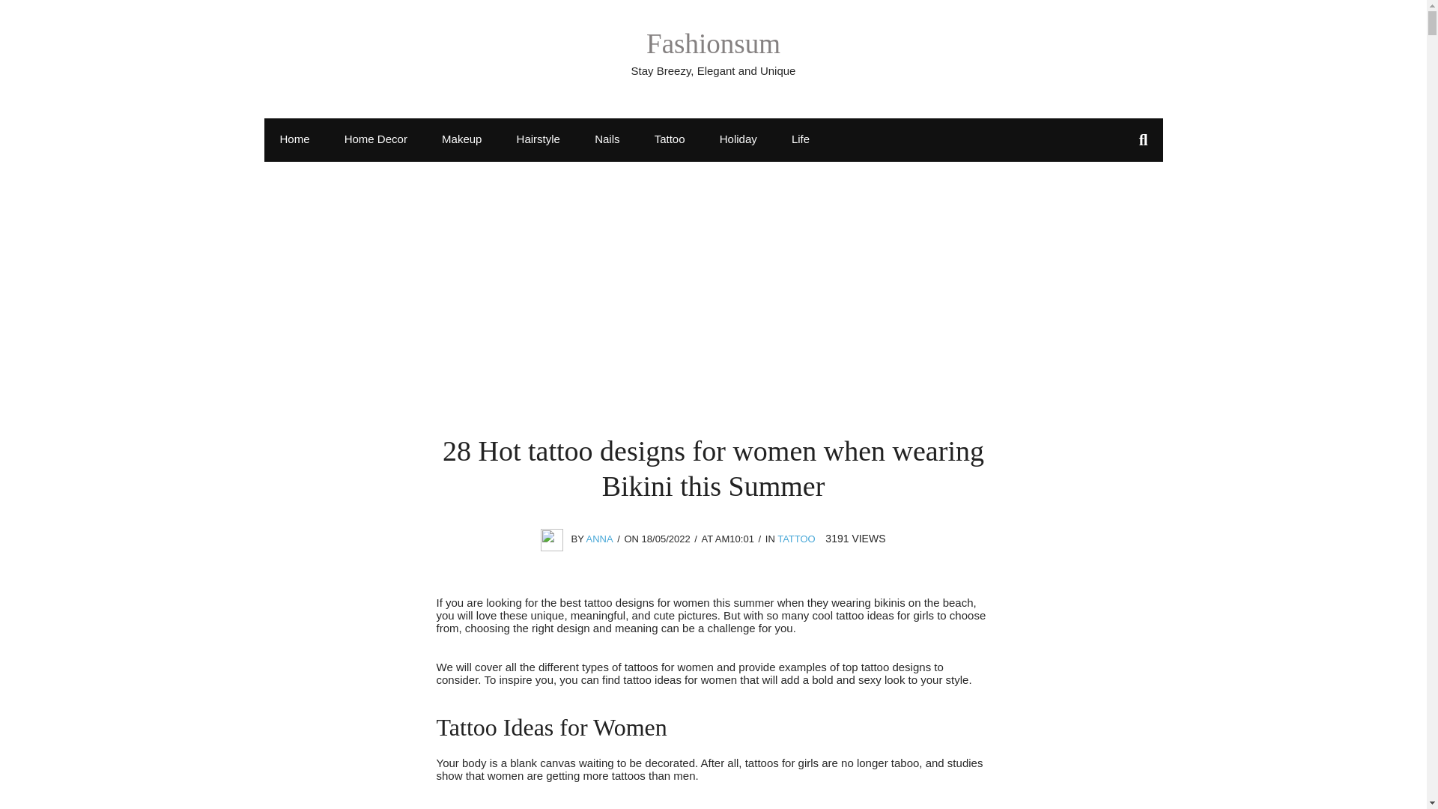  What do you see at coordinates (713, 322) in the screenshot?
I see `Advertisement` at bounding box center [713, 322].